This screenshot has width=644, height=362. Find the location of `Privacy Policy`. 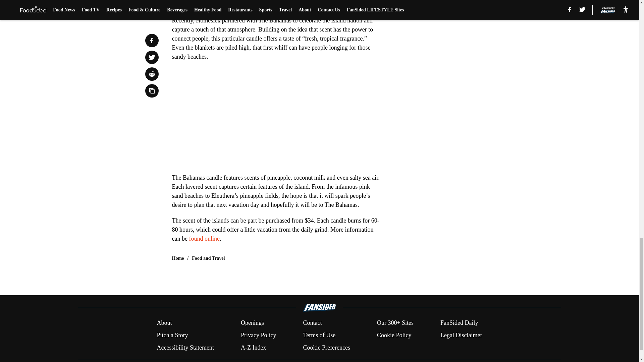

Privacy Policy is located at coordinates (258, 335).